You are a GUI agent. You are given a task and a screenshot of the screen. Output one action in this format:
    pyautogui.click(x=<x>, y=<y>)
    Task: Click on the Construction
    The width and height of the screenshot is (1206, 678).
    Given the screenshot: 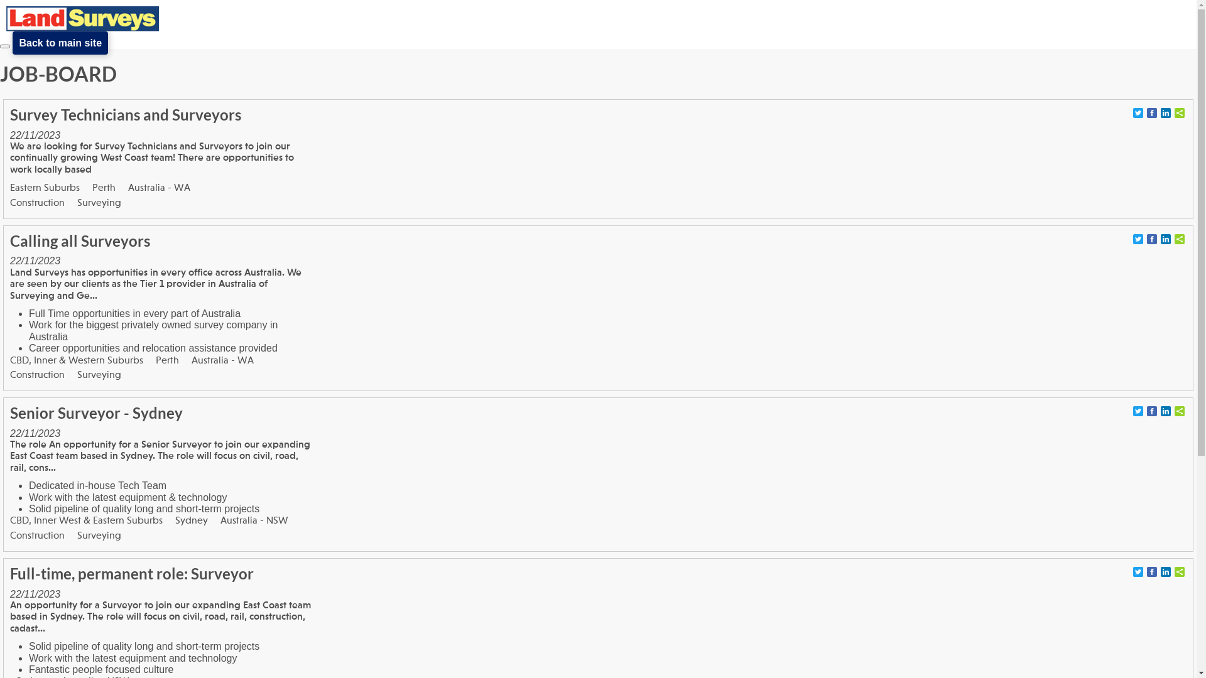 What is the action you would take?
    pyautogui.click(x=38, y=203)
    